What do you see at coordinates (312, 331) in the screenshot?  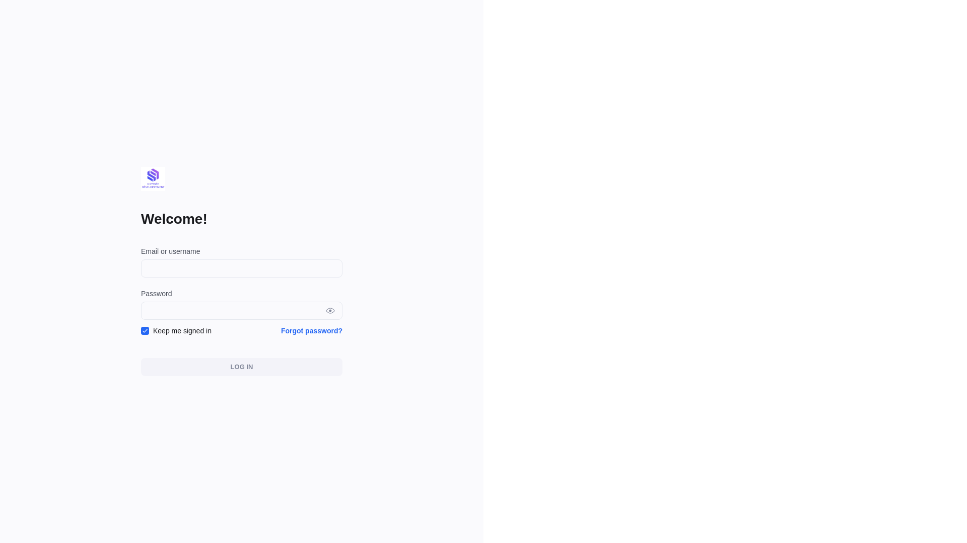 I see `Forgot password?` at bounding box center [312, 331].